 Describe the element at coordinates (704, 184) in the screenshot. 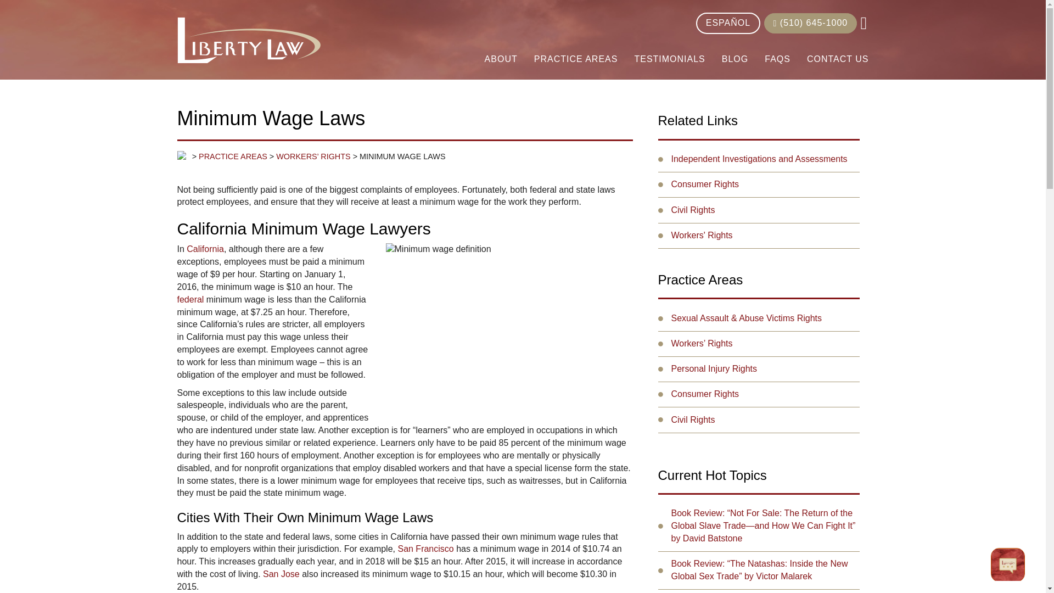

I see `Consumer Rights` at that location.